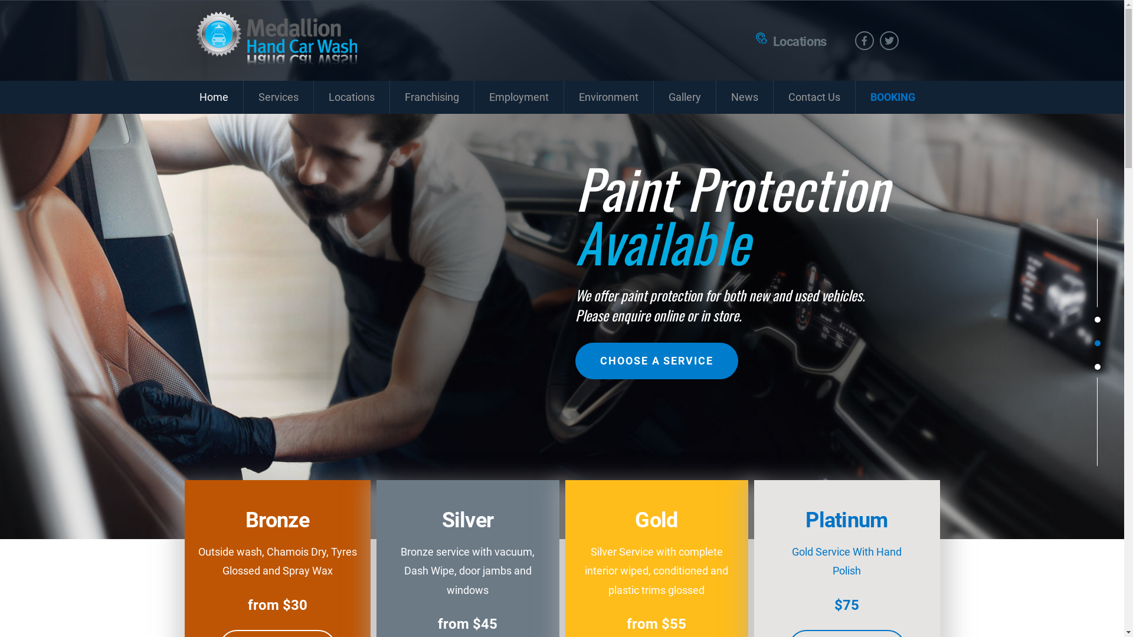 This screenshot has width=1133, height=637. Describe the element at coordinates (519, 97) in the screenshot. I see `Employment` at that location.